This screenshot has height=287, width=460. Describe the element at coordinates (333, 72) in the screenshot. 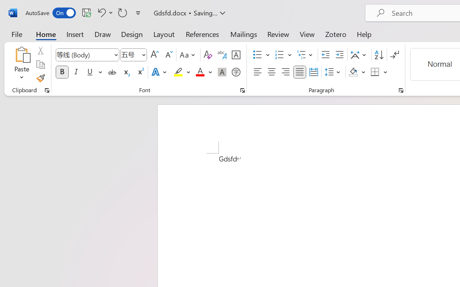

I see `Line and Paragraph Spacing` at that location.